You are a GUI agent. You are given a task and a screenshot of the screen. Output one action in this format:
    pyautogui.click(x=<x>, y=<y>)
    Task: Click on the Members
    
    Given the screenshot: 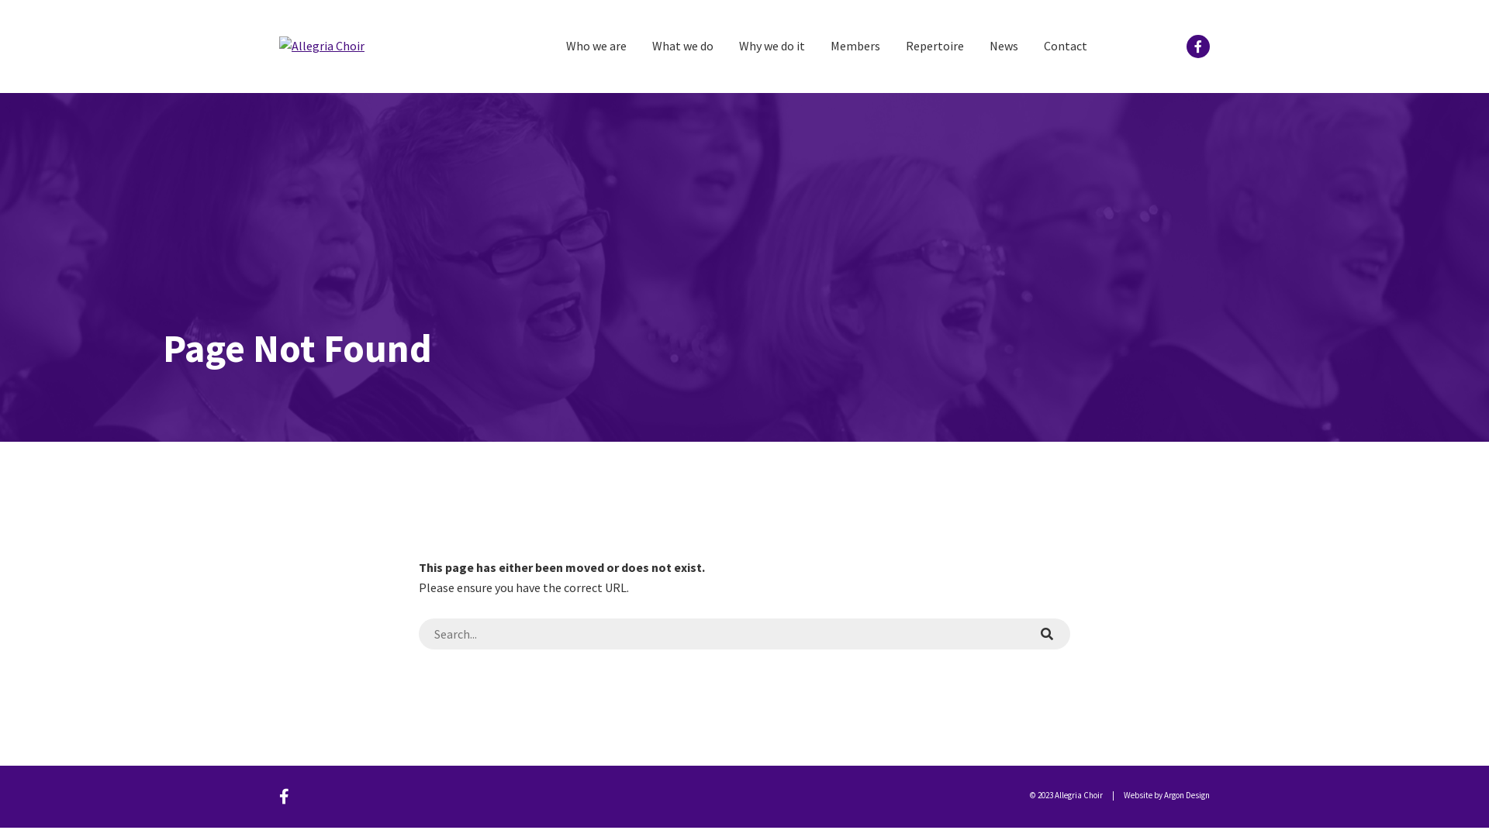 What is the action you would take?
    pyautogui.click(x=855, y=46)
    